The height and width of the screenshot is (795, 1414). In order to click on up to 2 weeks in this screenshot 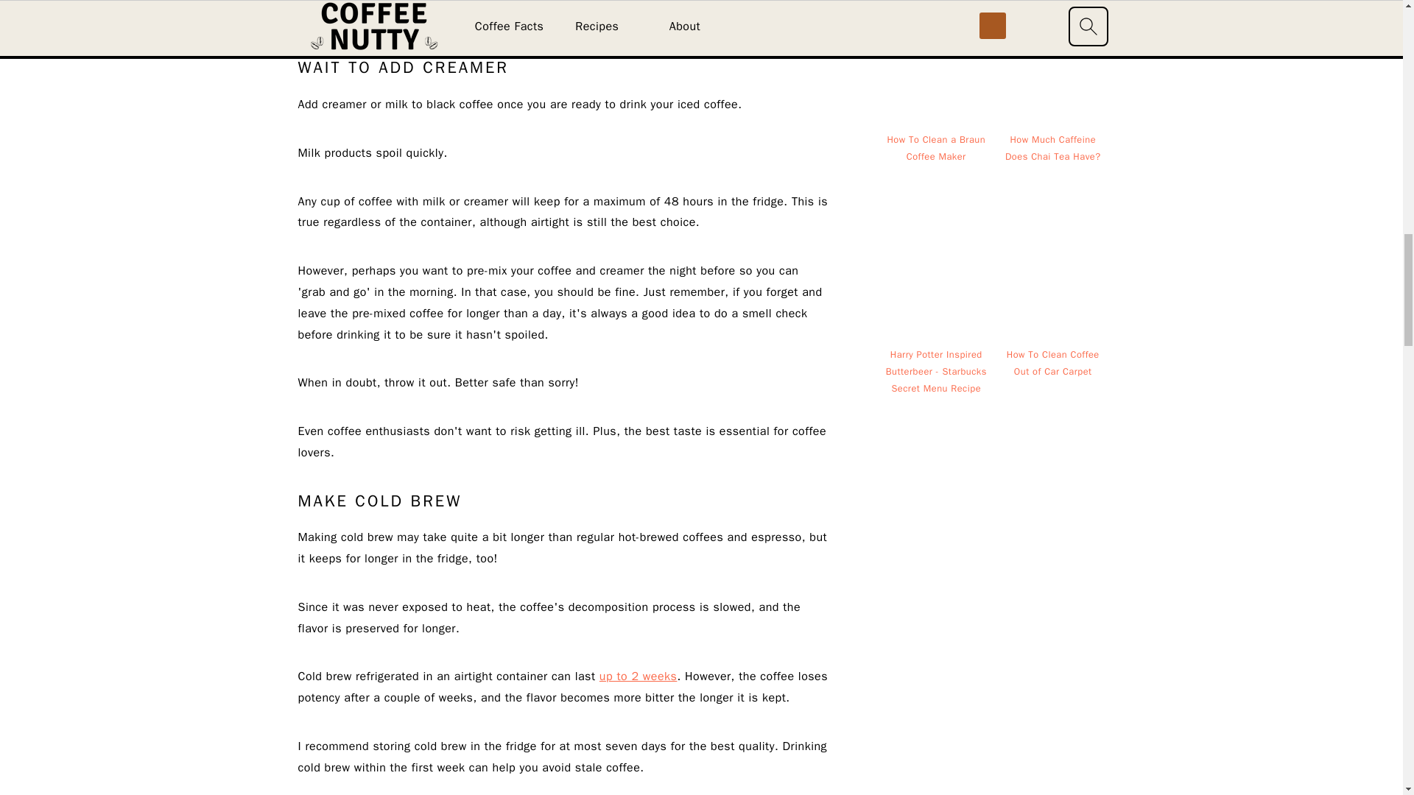, I will do `click(638, 676)`.